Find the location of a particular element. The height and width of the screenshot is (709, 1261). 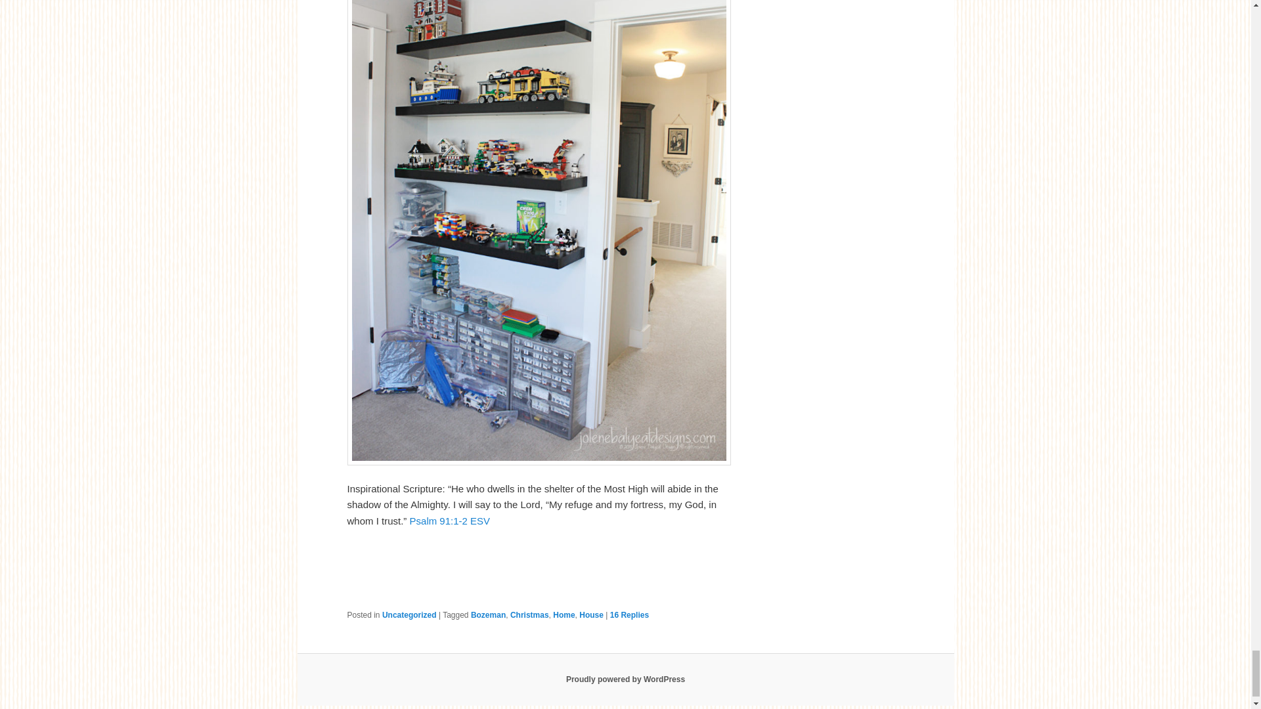

16 Replies is located at coordinates (629, 614).